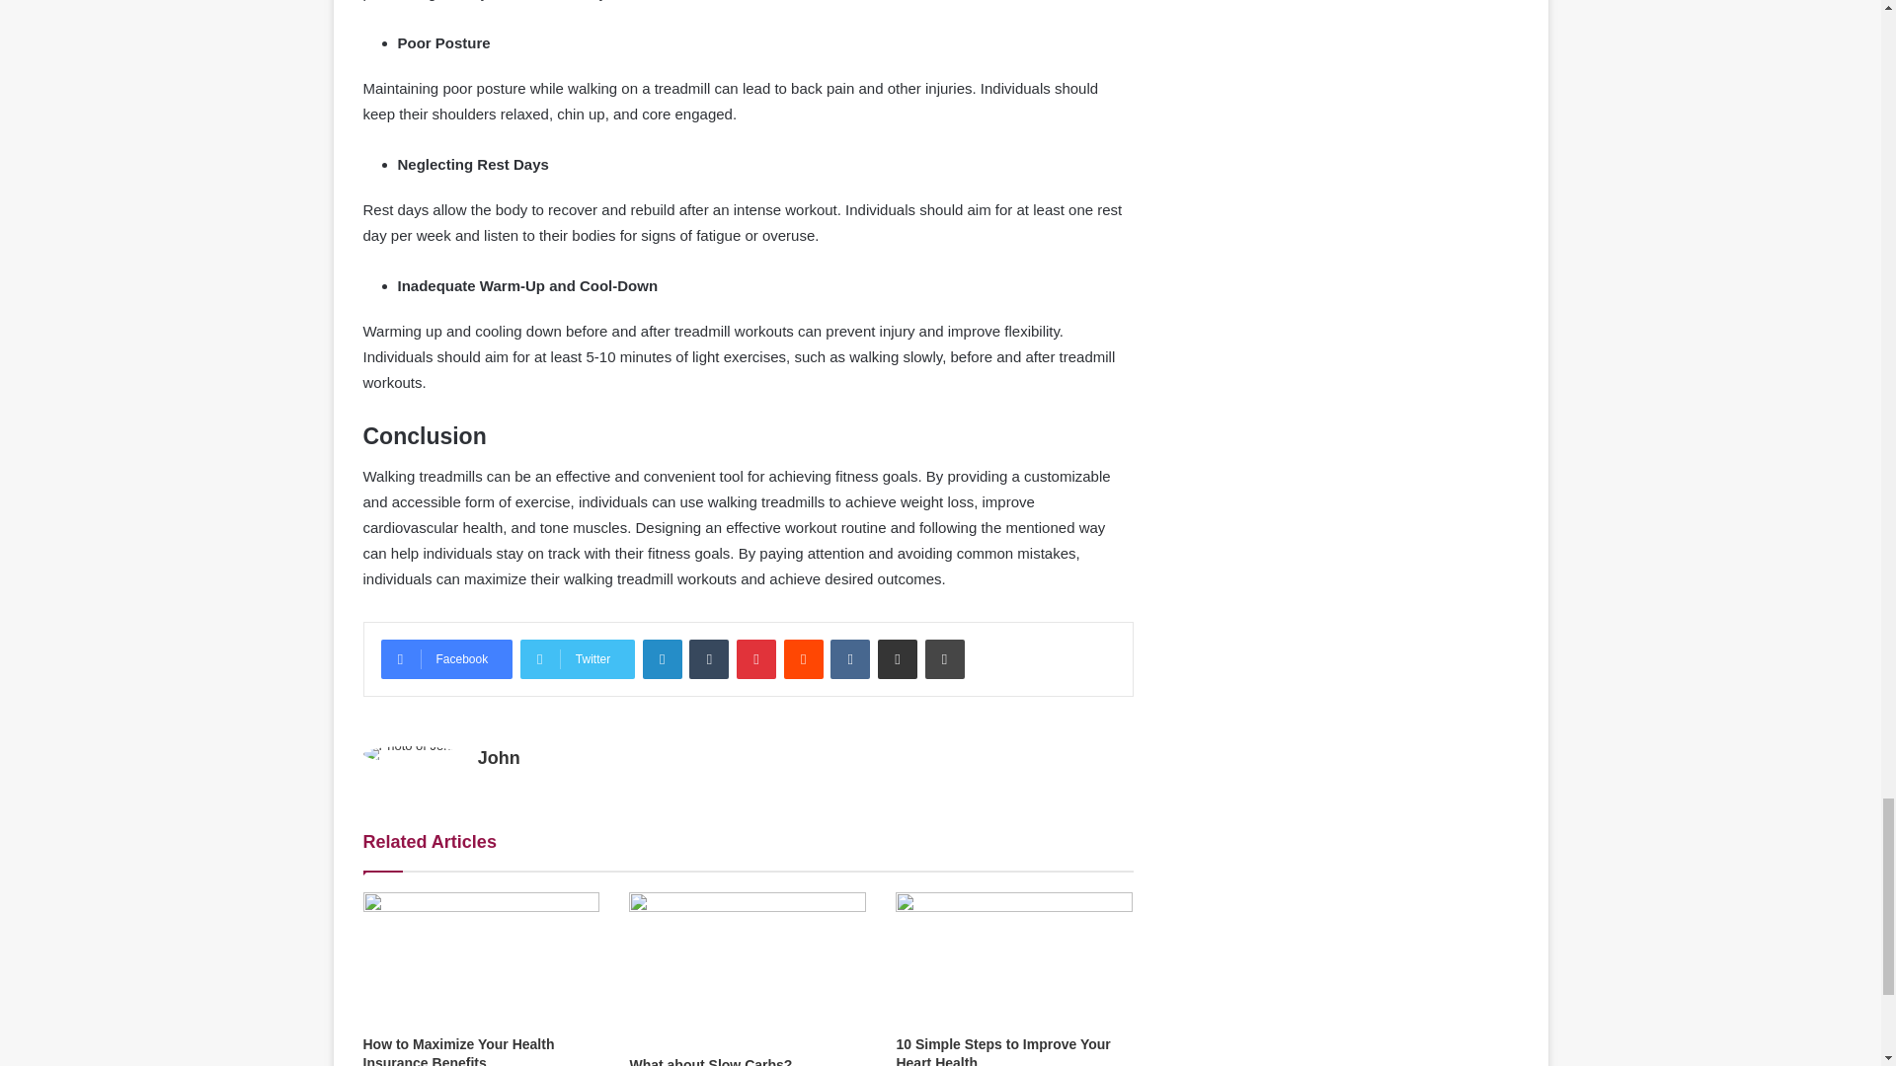 The height and width of the screenshot is (1066, 1896). Describe the element at coordinates (756, 659) in the screenshot. I see `Pinterest` at that location.